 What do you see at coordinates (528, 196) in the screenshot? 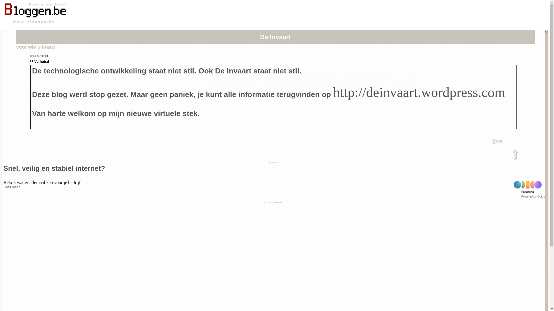
I see `Powered by Odido` at bounding box center [528, 196].